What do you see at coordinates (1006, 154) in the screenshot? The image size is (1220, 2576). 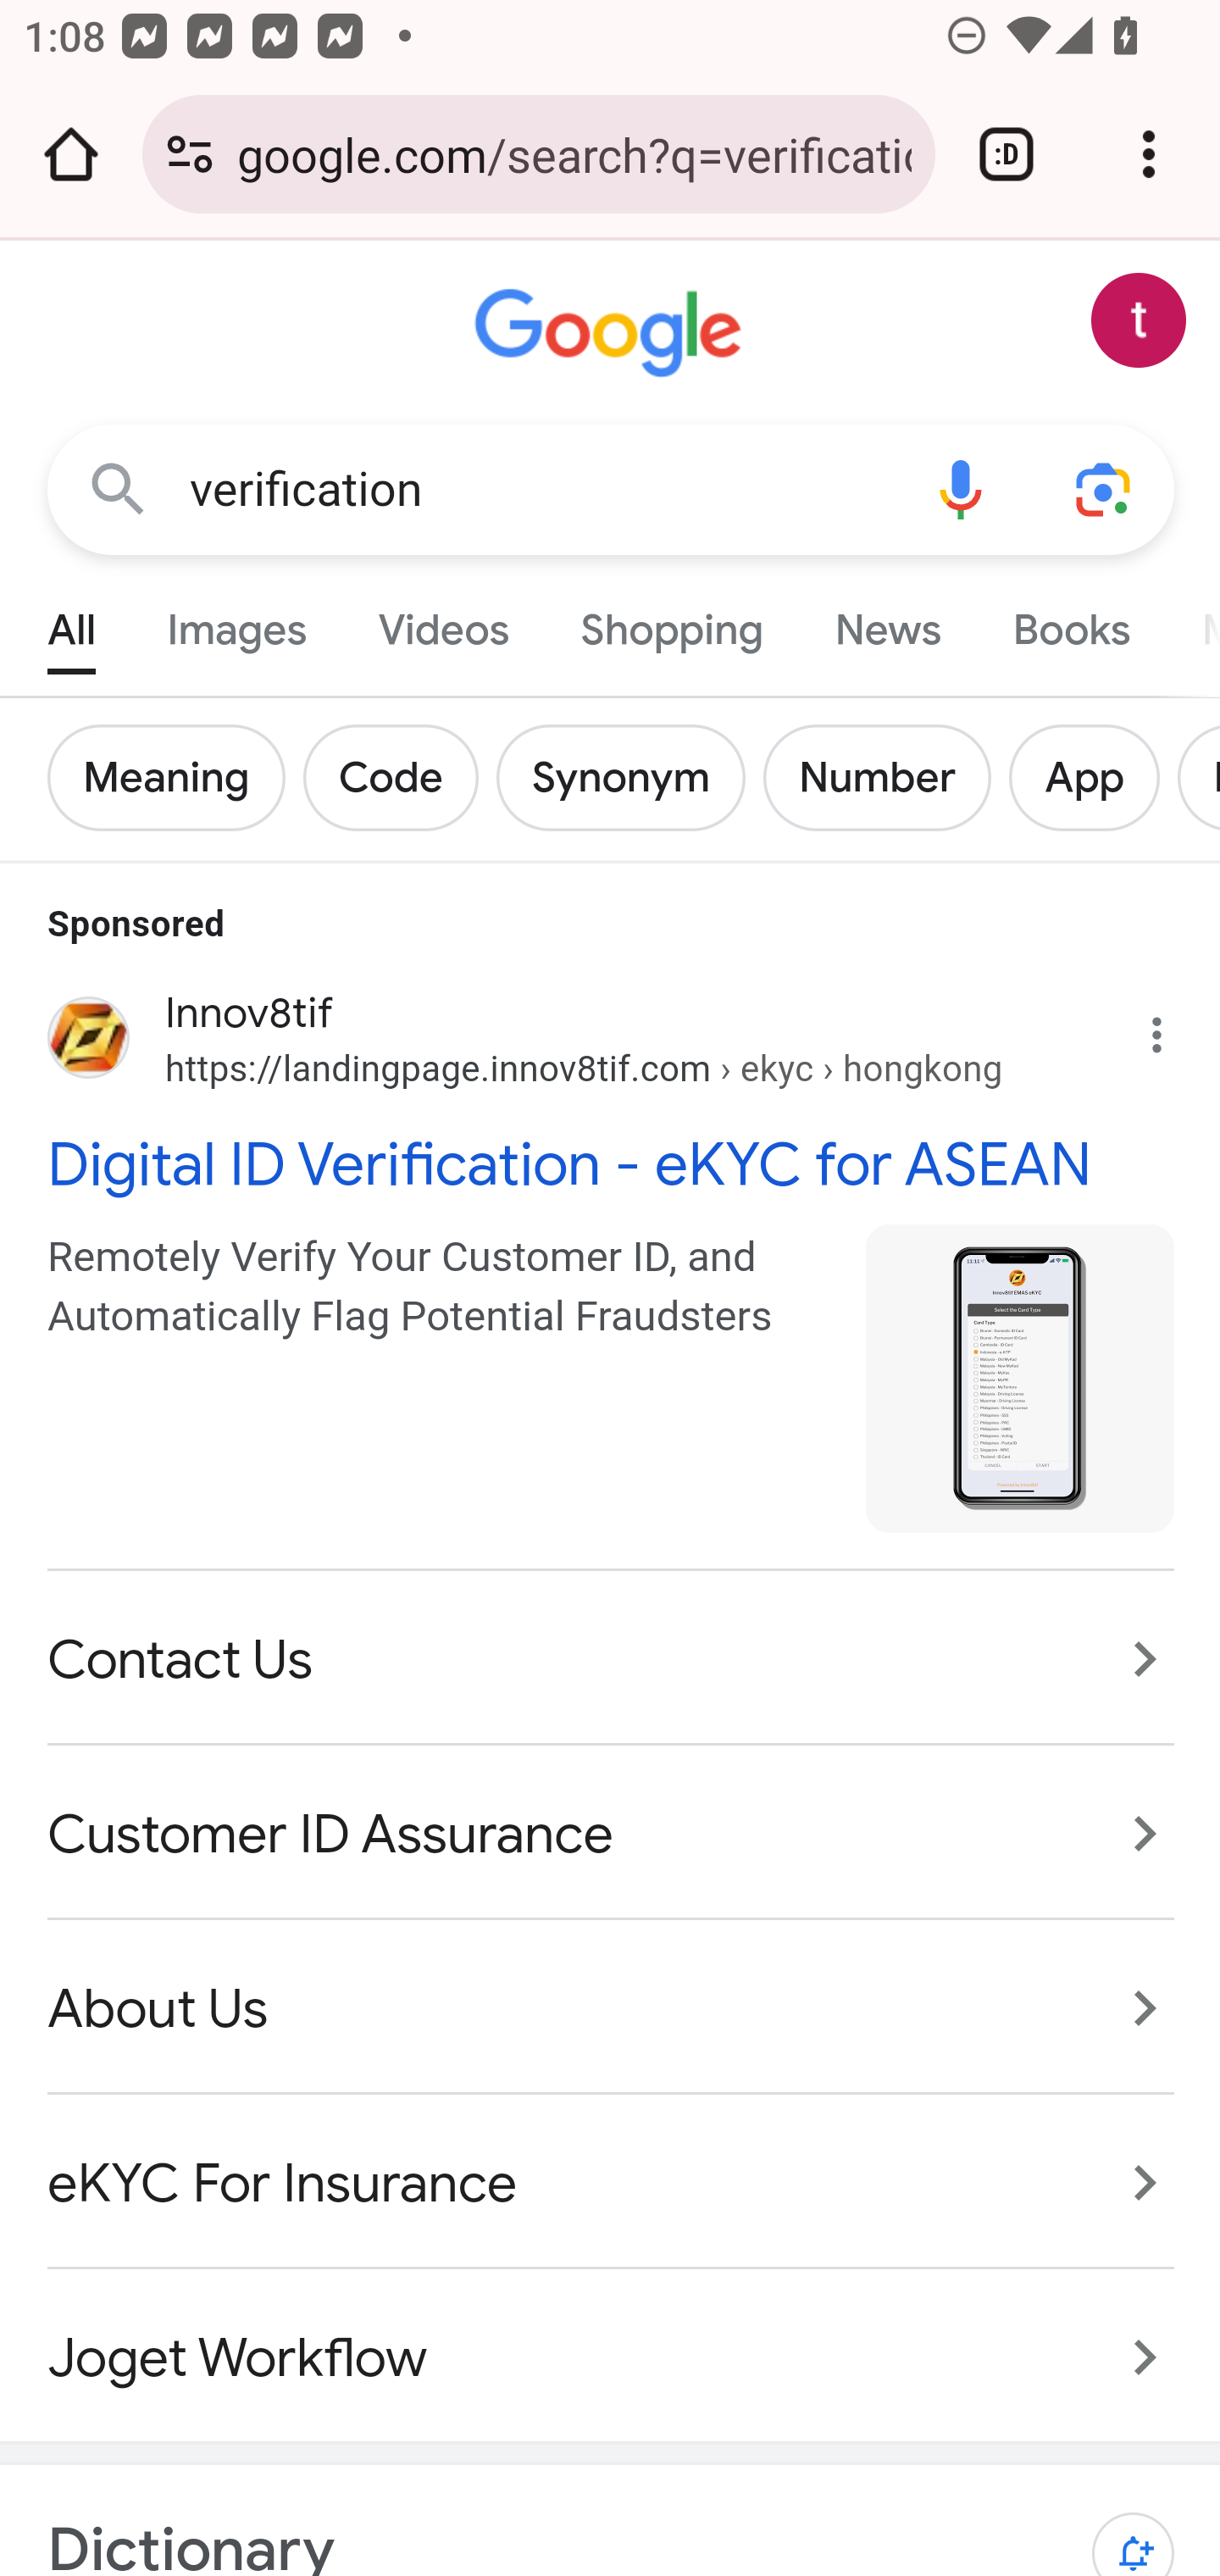 I see `Switch or close tabs` at bounding box center [1006, 154].